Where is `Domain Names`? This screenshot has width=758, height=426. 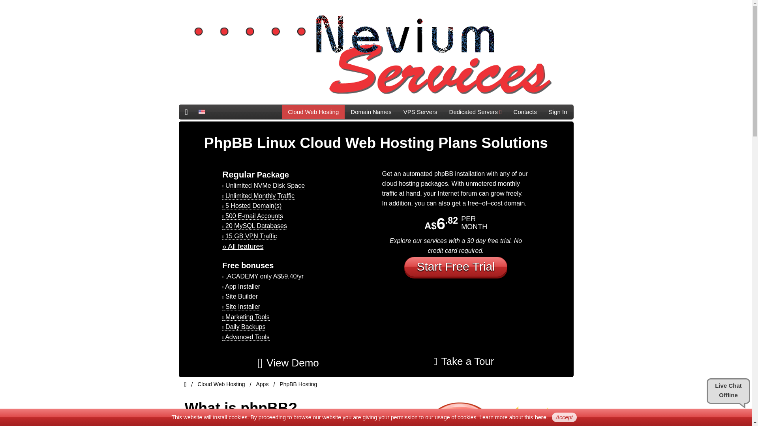
Domain Names is located at coordinates (371, 112).